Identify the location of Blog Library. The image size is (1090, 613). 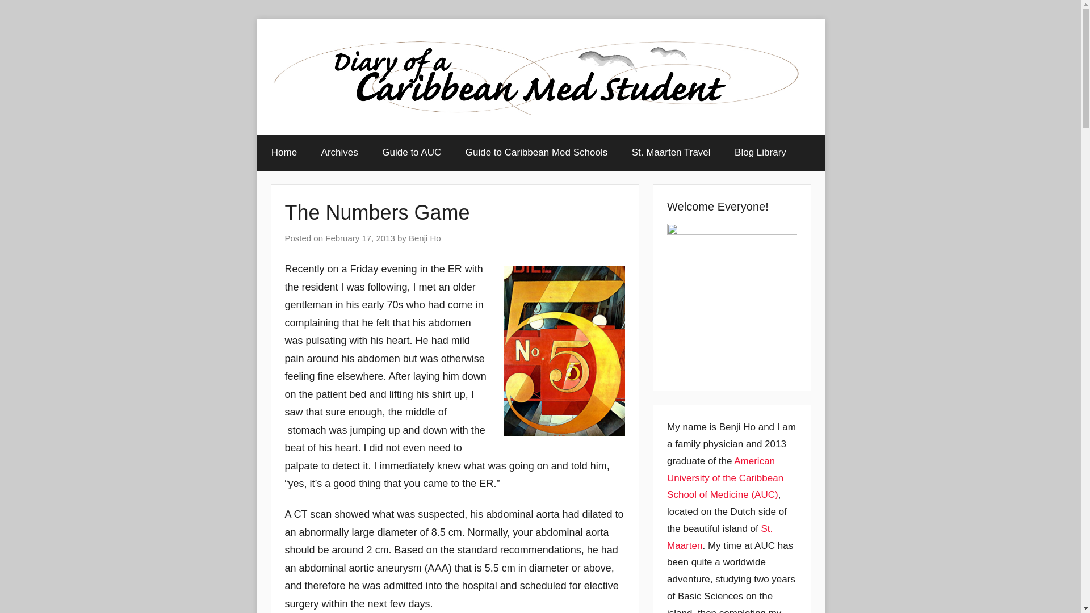
(760, 152).